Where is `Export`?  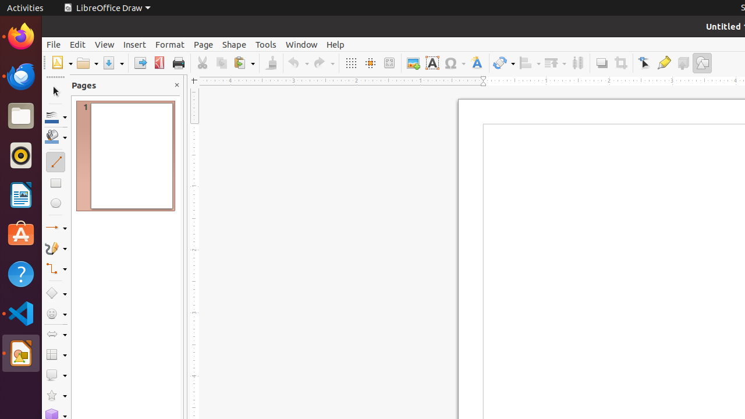
Export is located at coordinates (140, 63).